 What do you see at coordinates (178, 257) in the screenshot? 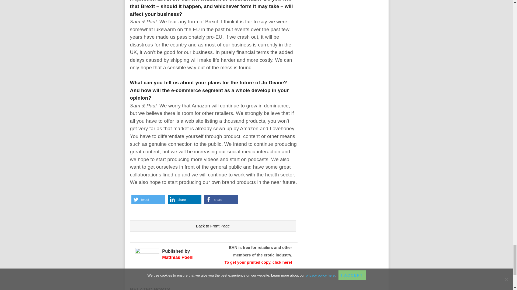
I see `Posts by Matthias Poehl` at bounding box center [178, 257].